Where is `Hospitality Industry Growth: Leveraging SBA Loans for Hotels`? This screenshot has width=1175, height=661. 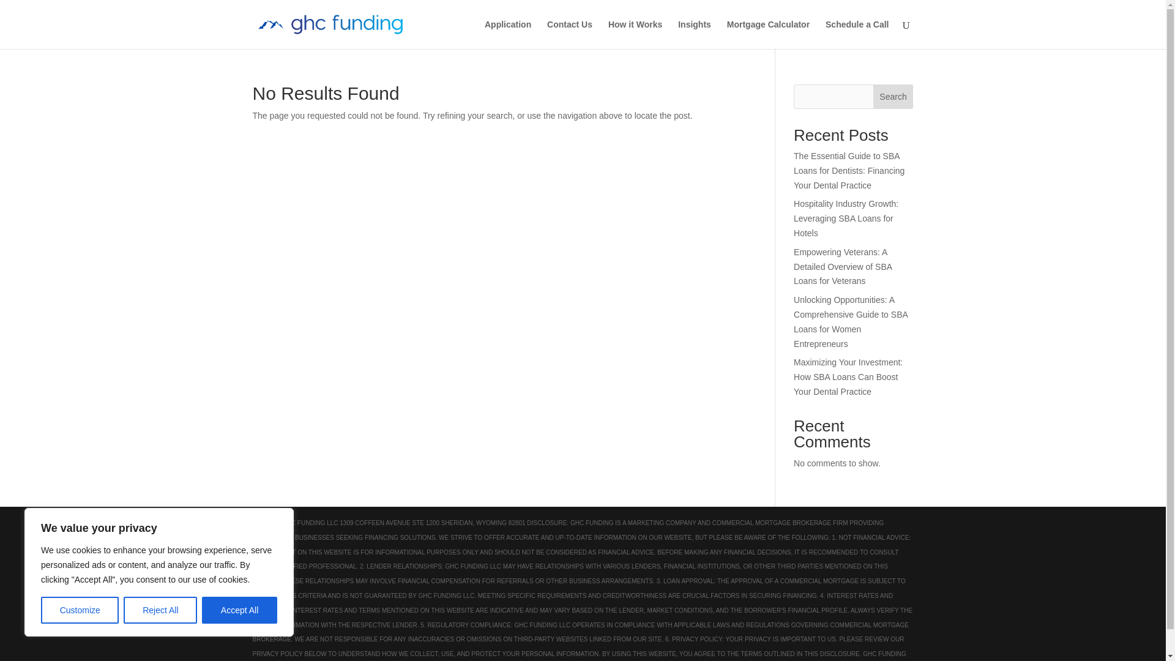 Hospitality Industry Growth: Leveraging SBA Loans for Hotels is located at coordinates (846, 218).